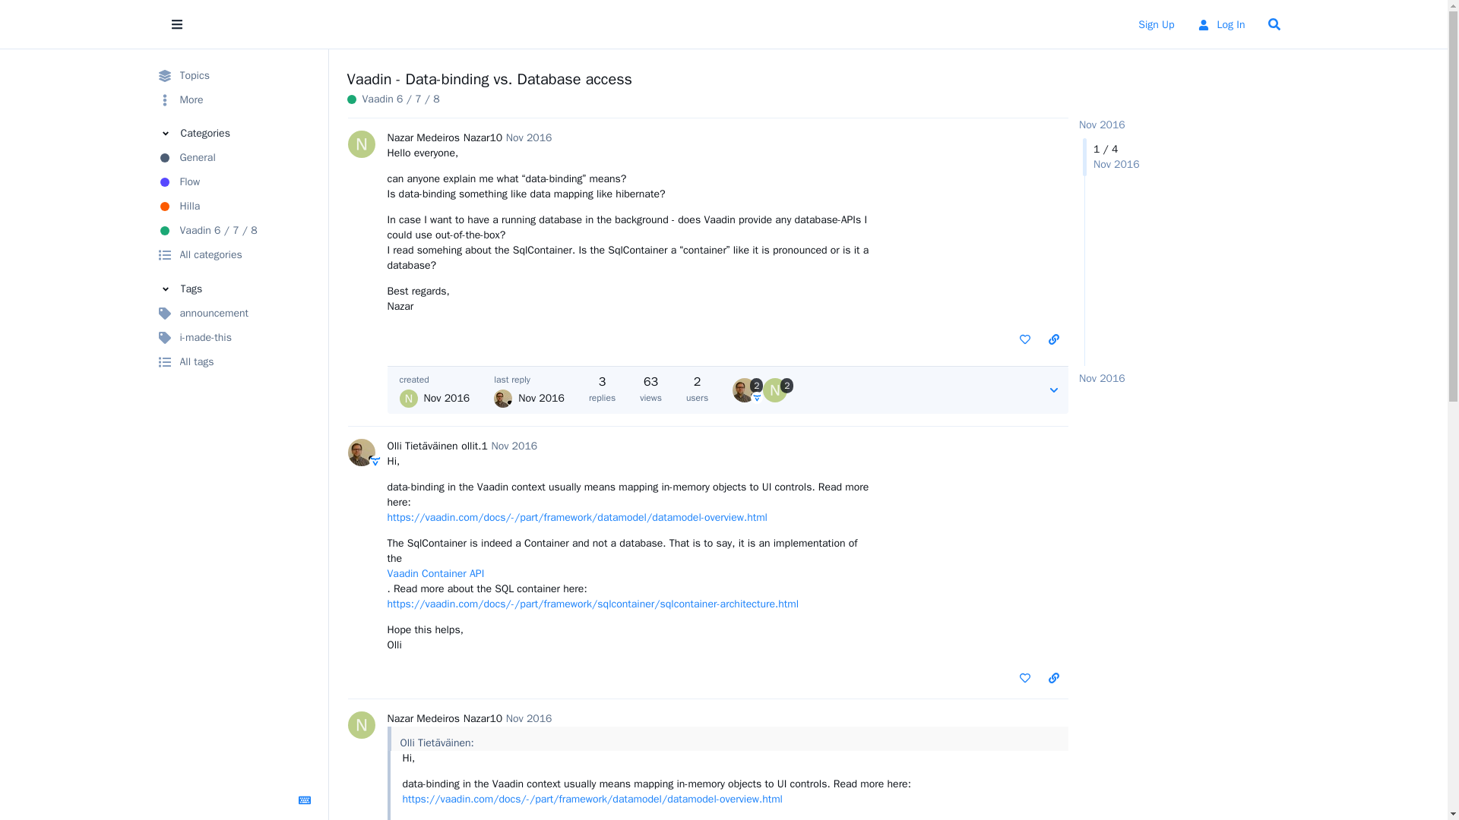  What do you see at coordinates (778, 390) in the screenshot?
I see `2` at bounding box center [778, 390].